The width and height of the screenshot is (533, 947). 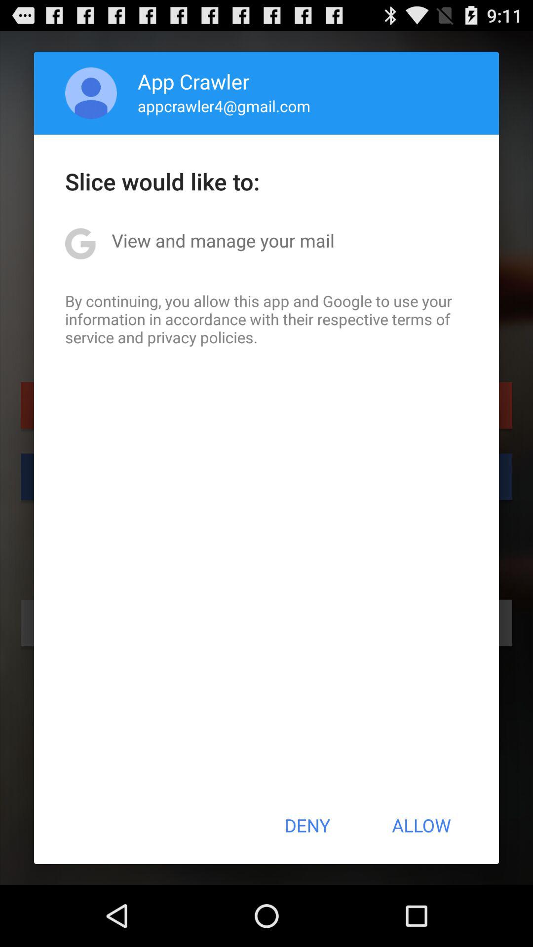 What do you see at coordinates (223, 240) in the screenshot?
I see `press icon below the slice would like` at bounding box center [223, 240].